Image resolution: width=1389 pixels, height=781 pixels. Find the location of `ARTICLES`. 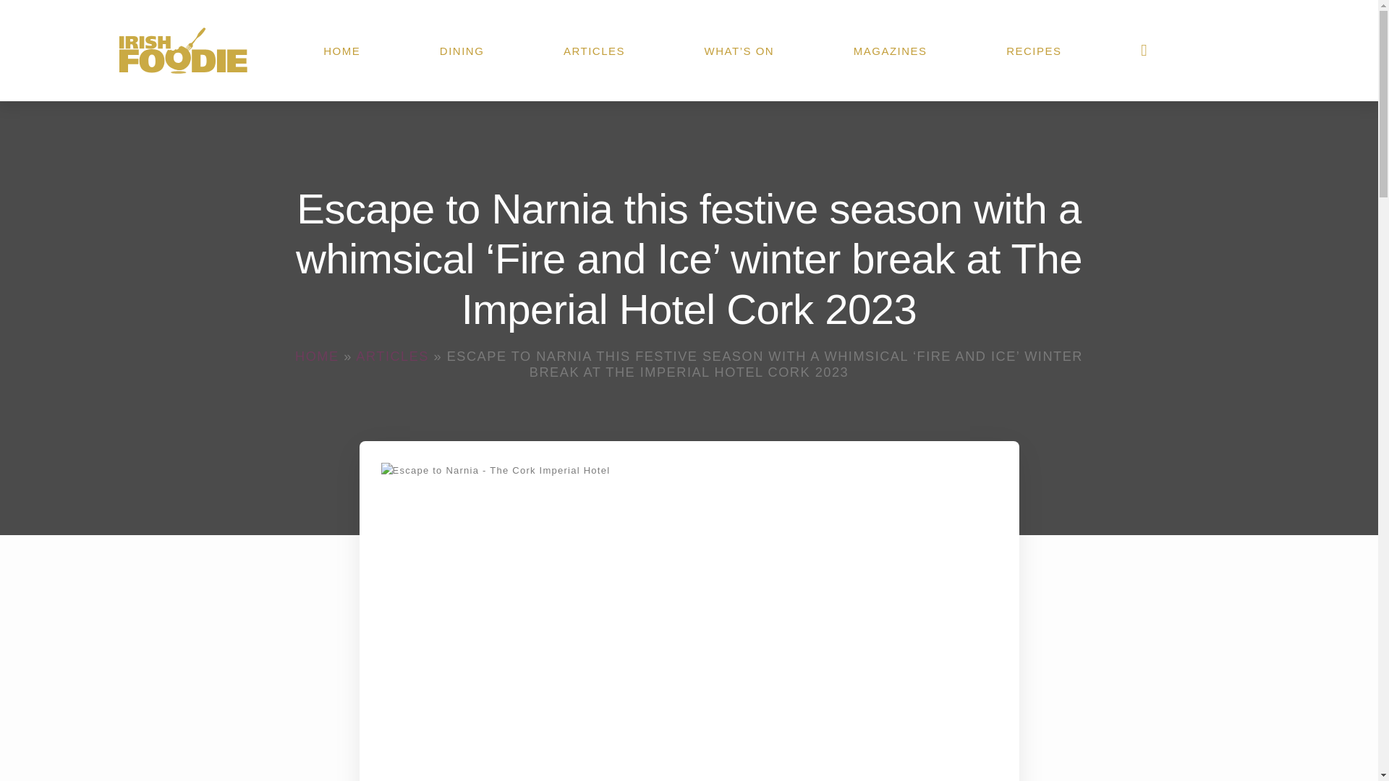

ARTICLES is located at coordinates (392, 356).